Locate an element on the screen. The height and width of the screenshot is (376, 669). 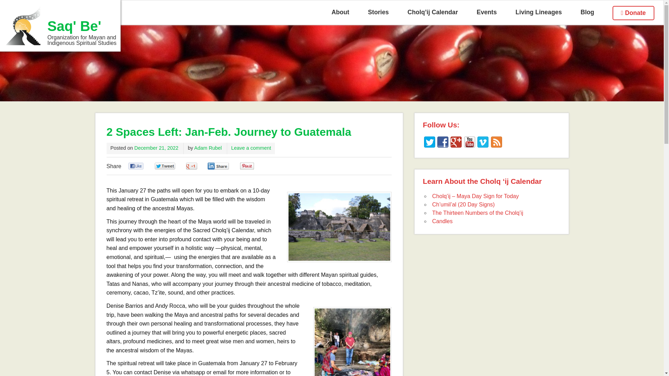
Saq' Be' is located at coordinates (63, 26).